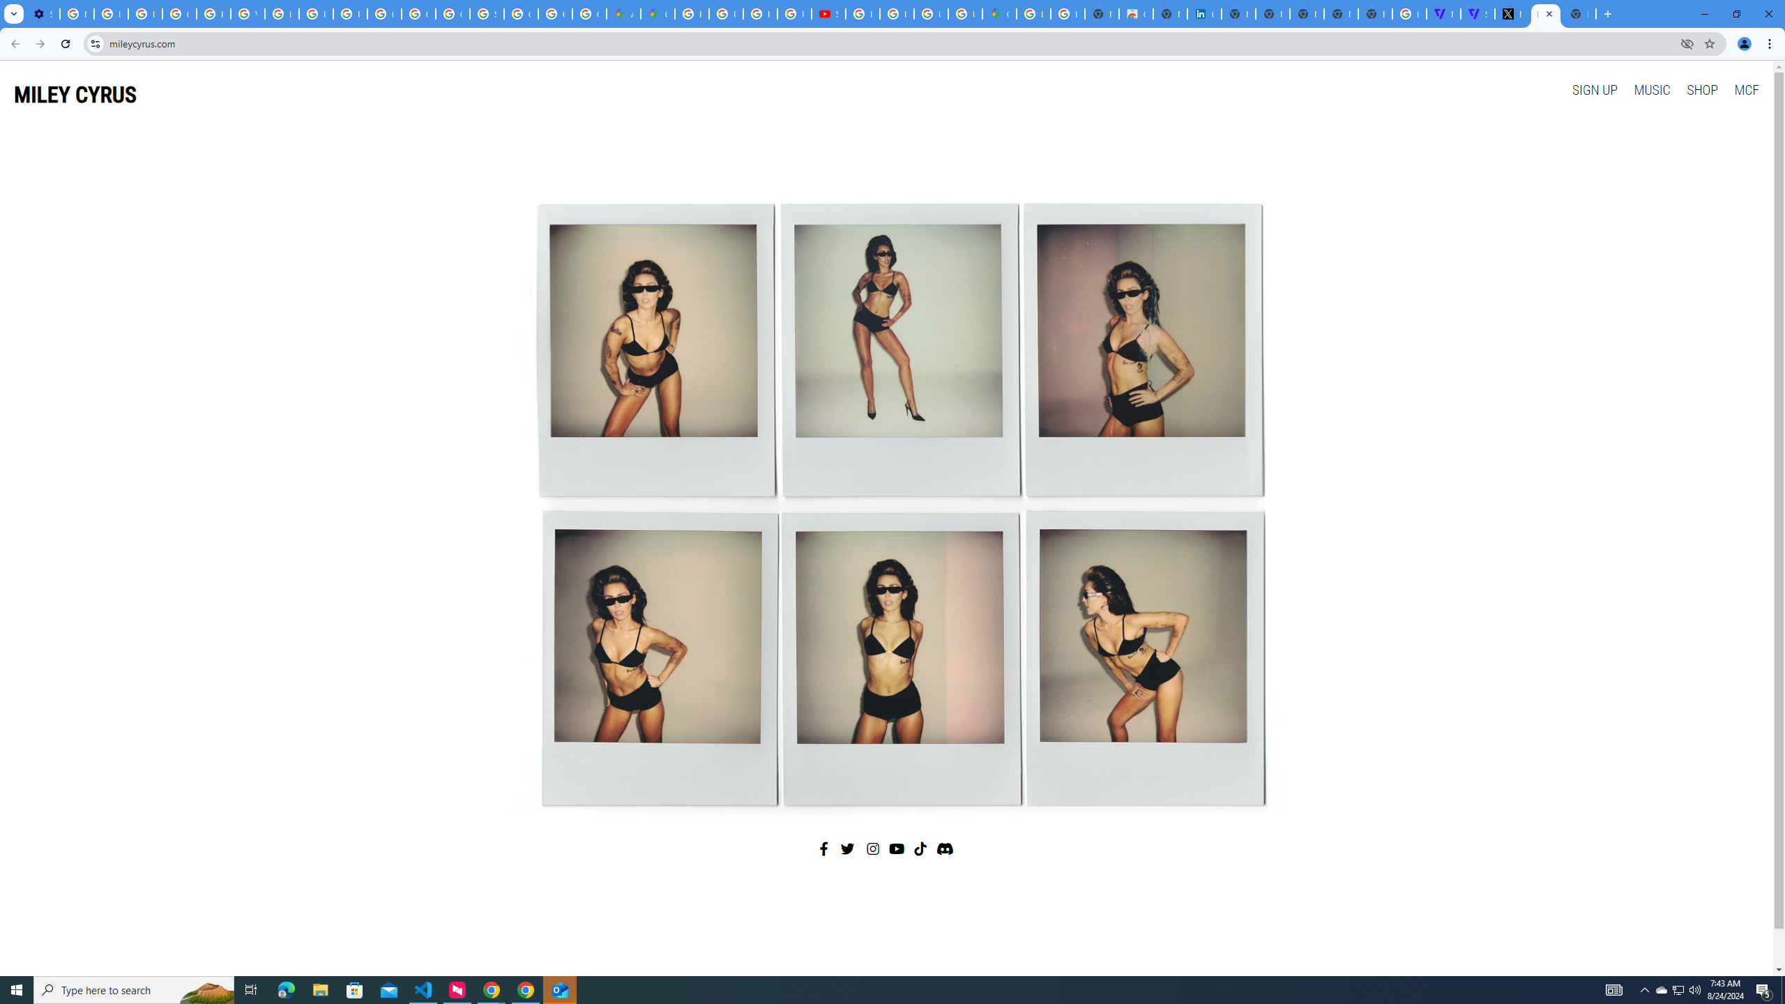 This screenshot has height=1004, width=1785. I want to click on Blogger Policies and Guidelines - Transparency Center, so click(692, 14).